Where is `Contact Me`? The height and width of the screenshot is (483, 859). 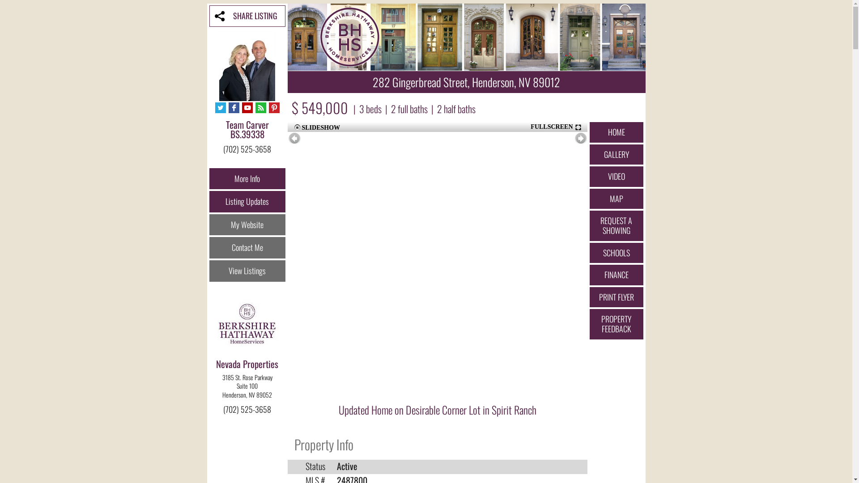
Contact Me is located at coordinates (247, 248).